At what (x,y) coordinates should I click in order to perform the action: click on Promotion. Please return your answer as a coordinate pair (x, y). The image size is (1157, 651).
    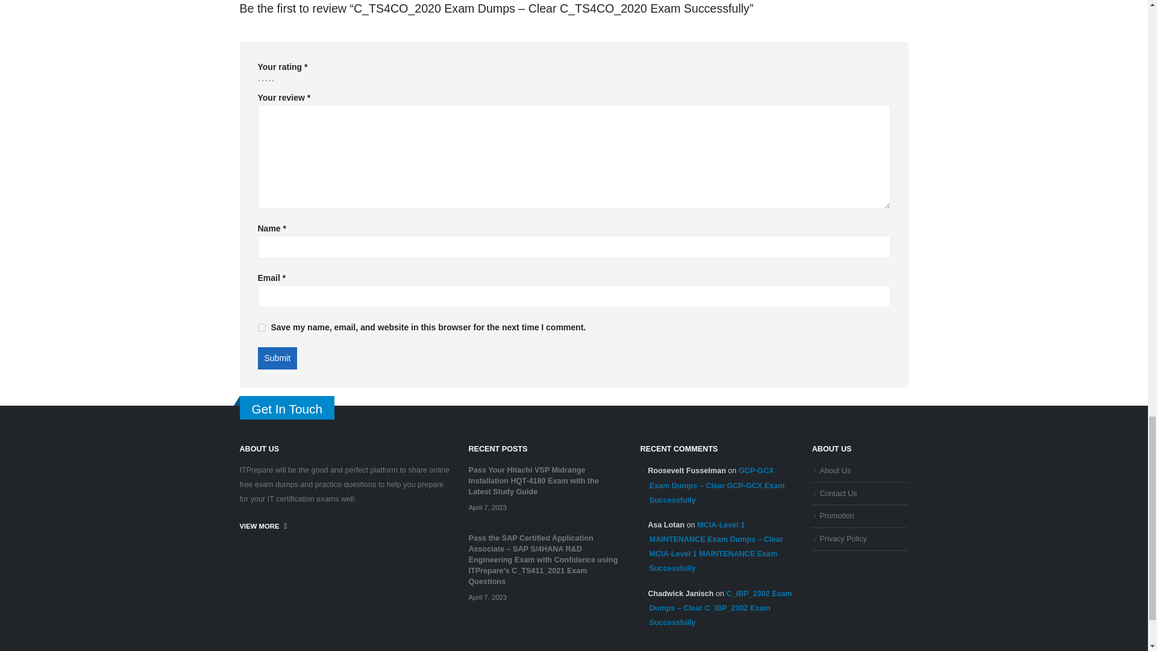
    Looking at the image, I should click on (836, 515).